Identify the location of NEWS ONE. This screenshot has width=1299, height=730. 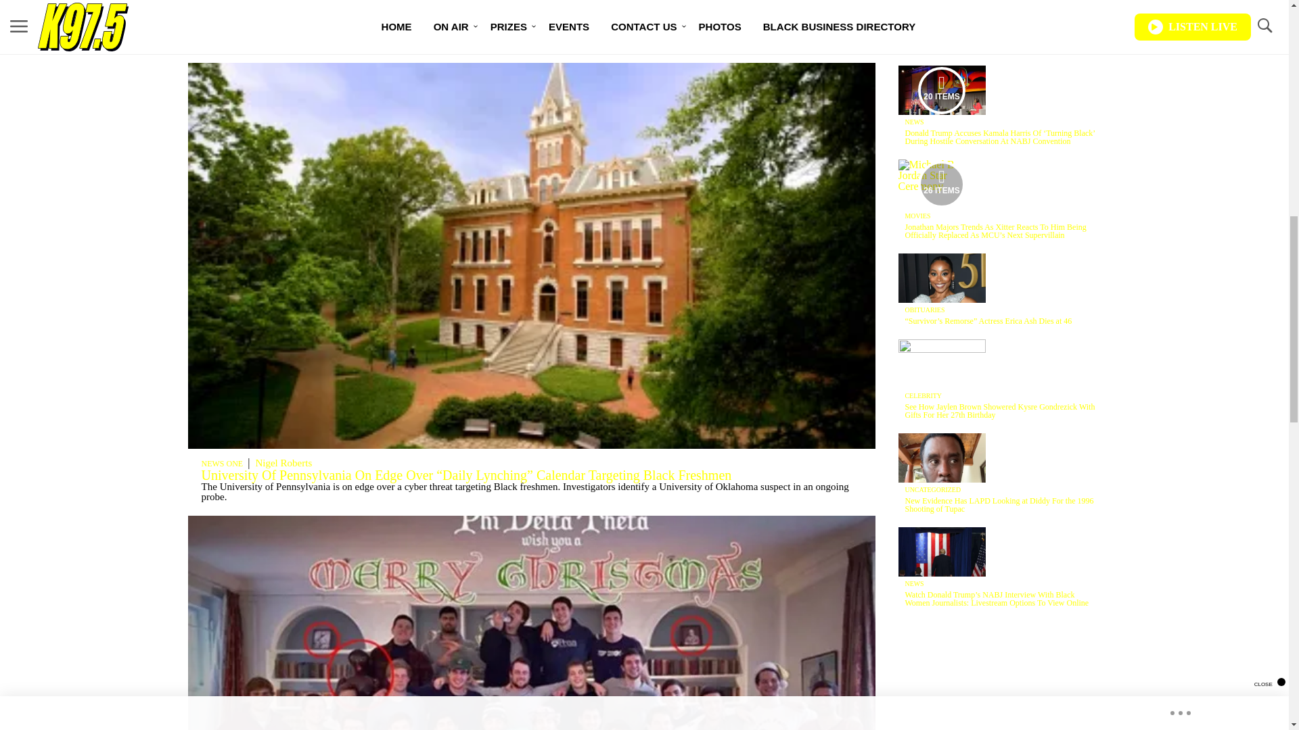
(222, 20).